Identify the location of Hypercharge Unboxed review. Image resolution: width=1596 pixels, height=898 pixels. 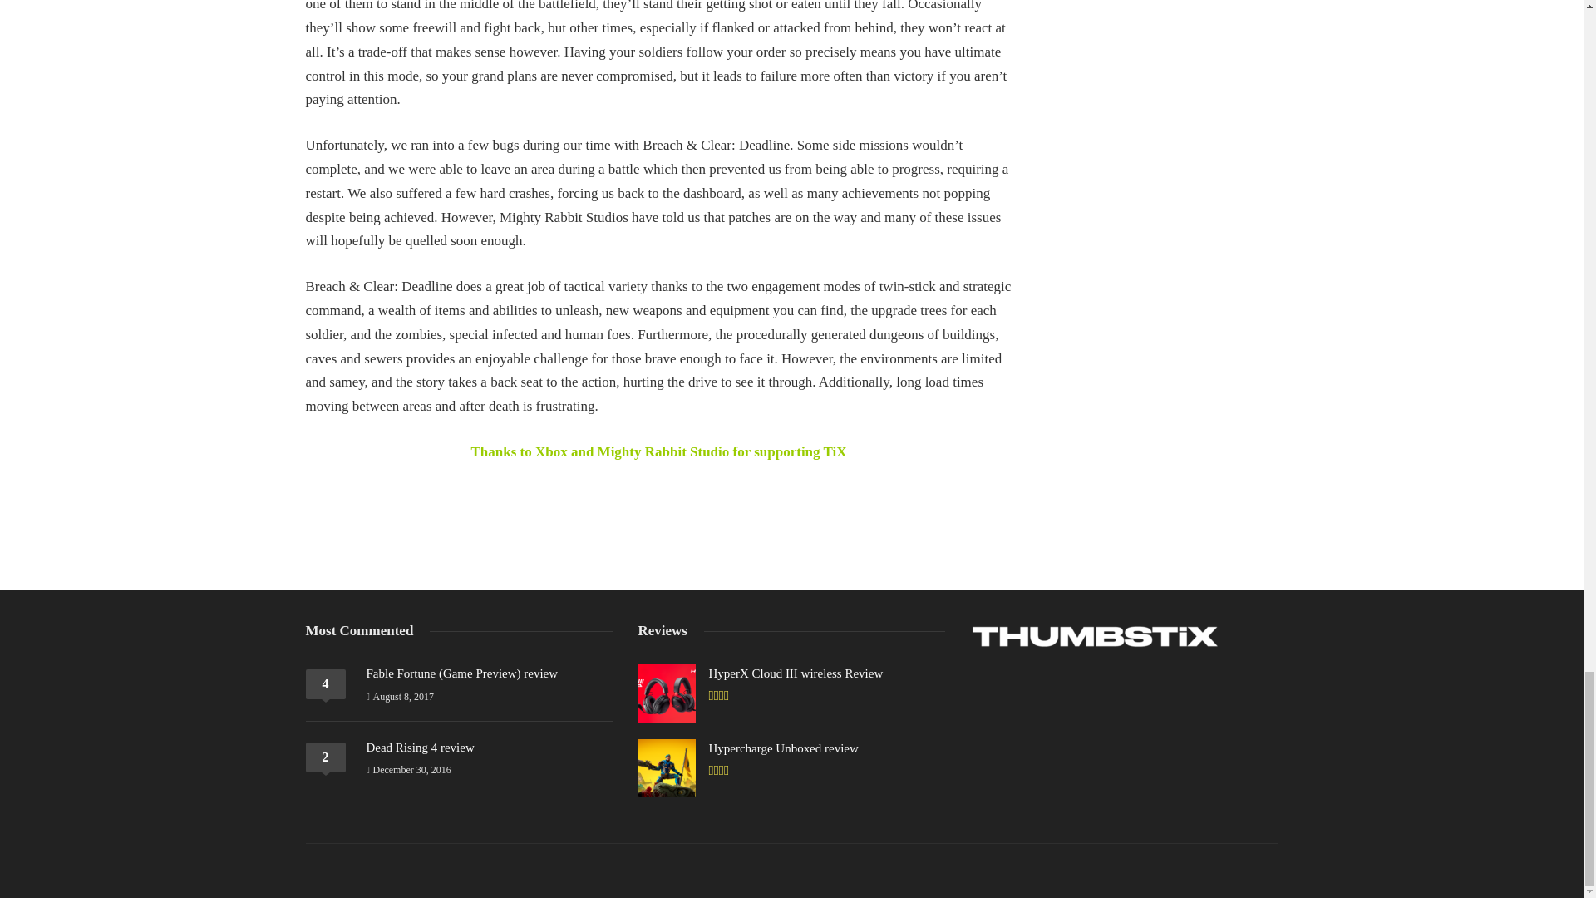
(783, 748).